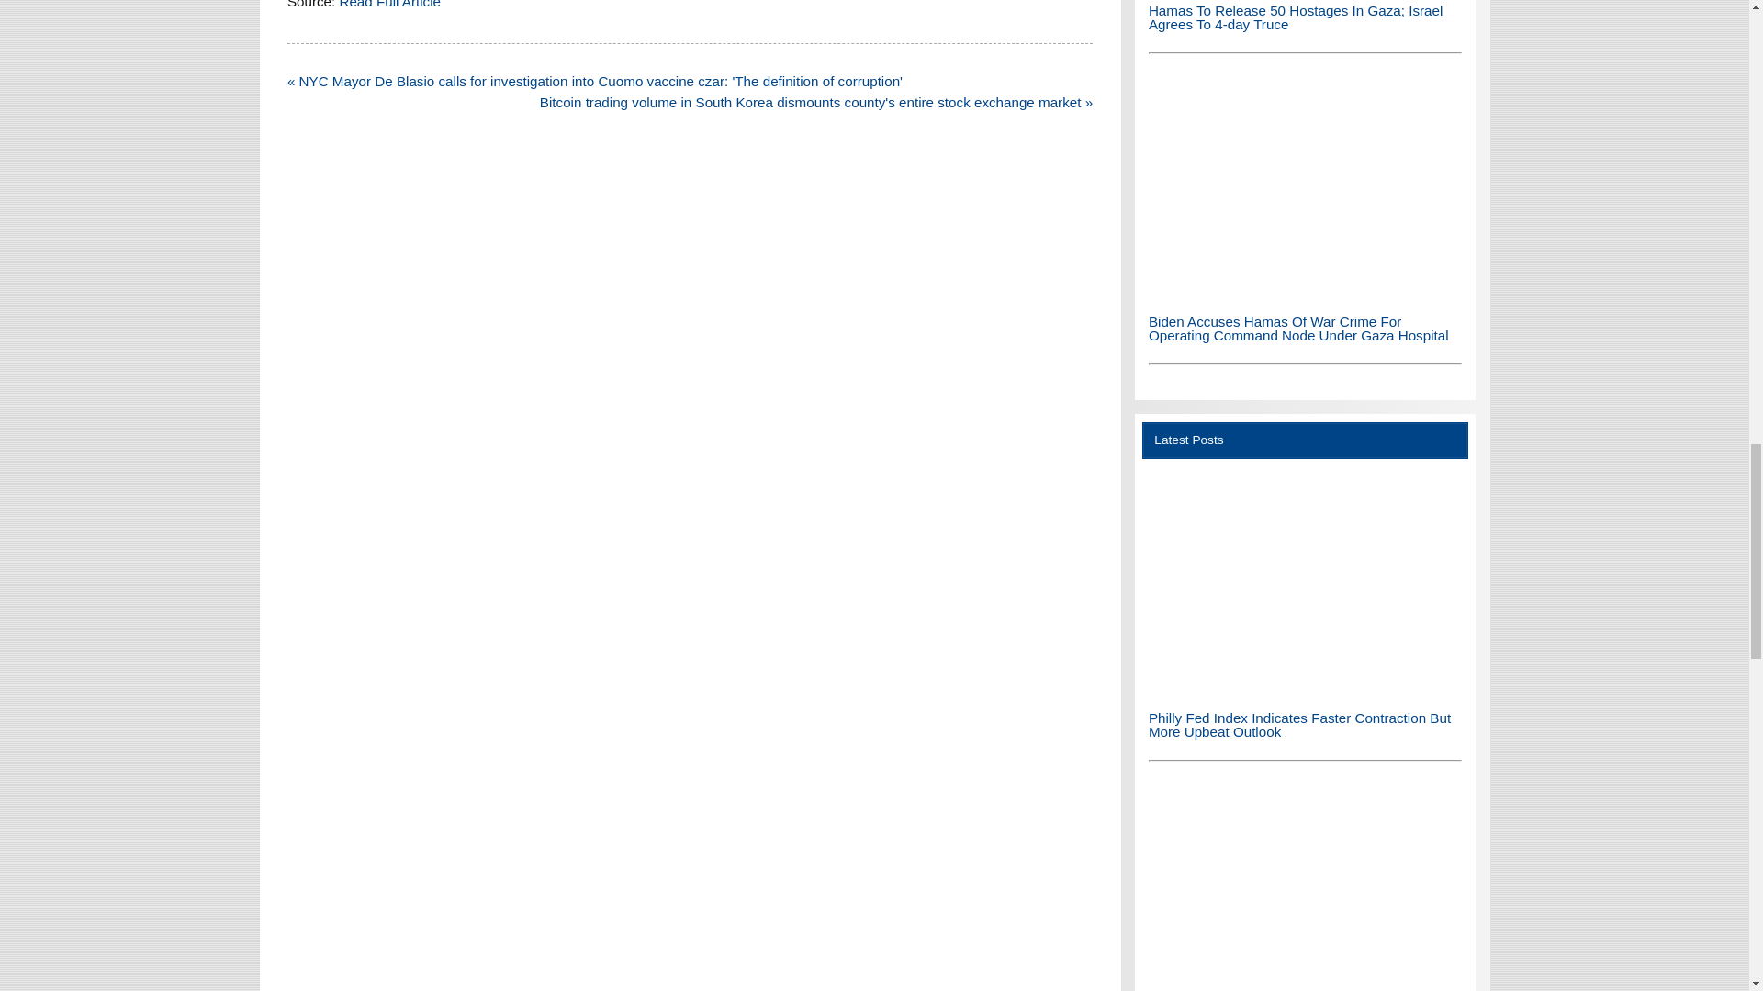 The width and height of the screenshot is (1763, 991). What do you see at coordinates (1305, 886) in the screenshot?
I see `Solana Sparkles In Crypto Rally` at bounding box center [1305, 886].